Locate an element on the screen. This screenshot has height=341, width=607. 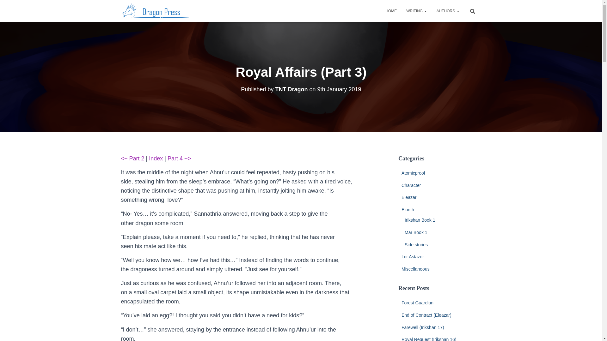
WRITING is located at coordinates (416, 11).